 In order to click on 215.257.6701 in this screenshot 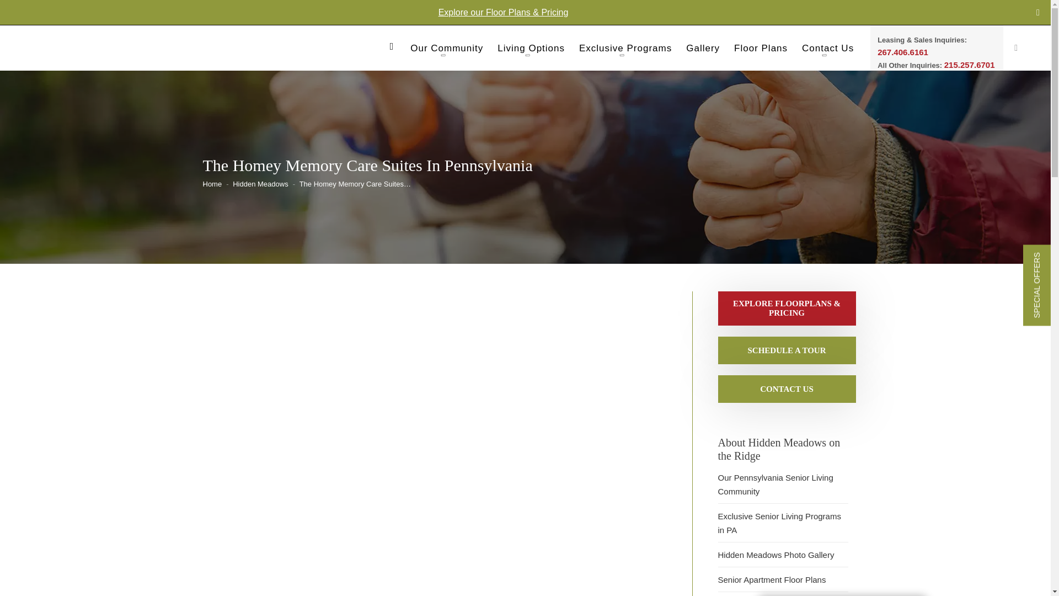, I will do `click(970, 65)`.